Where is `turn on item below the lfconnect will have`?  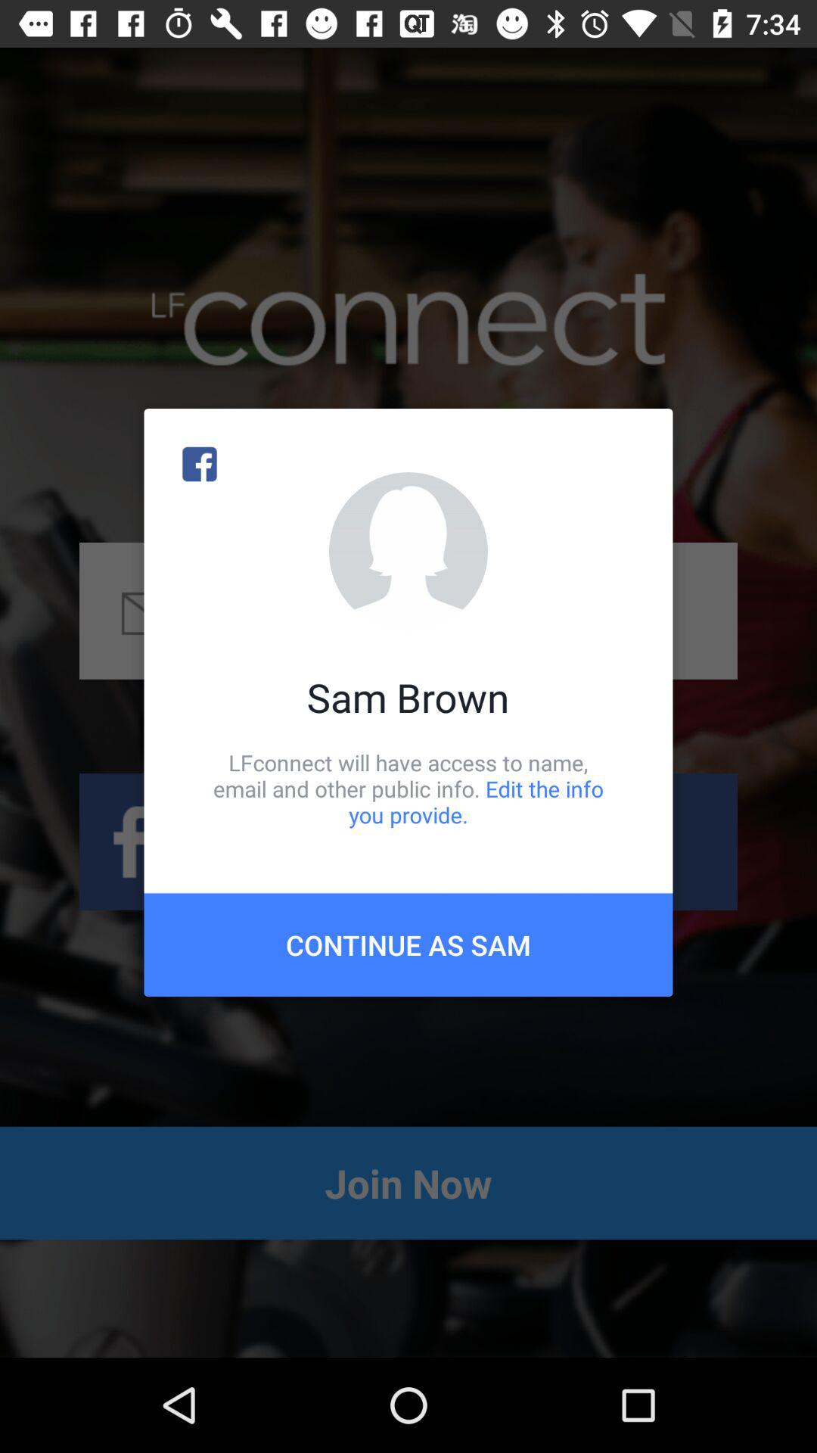
turn on item below the lfconnect will have is located at coordinates (408, 944).